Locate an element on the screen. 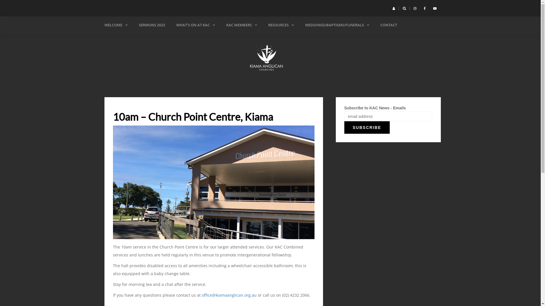 The image size is (545, 306). Table for 8 is located at coordinates (259, 39).